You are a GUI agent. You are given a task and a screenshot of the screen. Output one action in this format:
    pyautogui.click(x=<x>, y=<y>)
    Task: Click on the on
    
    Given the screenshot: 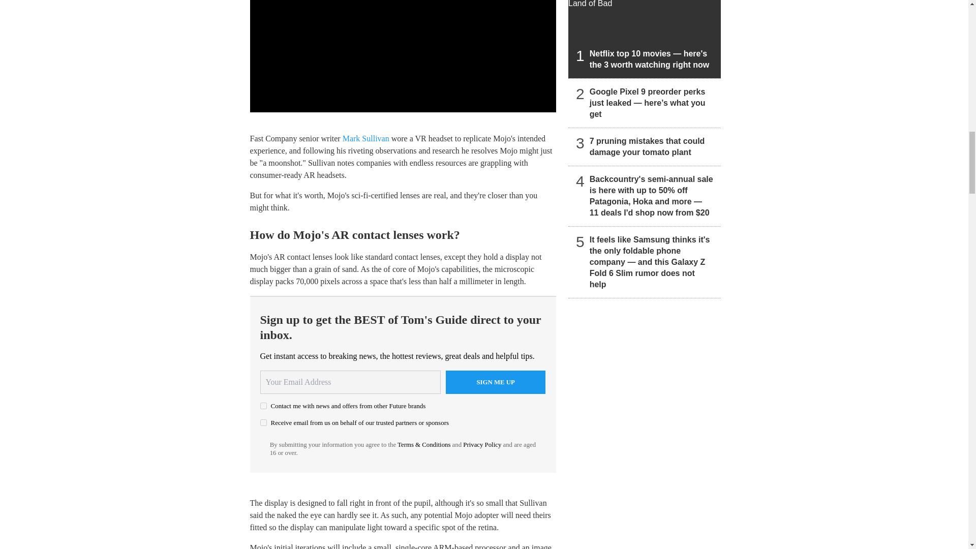 What is the action you would take?
    pyautogui.click(x=263, y=406)
    